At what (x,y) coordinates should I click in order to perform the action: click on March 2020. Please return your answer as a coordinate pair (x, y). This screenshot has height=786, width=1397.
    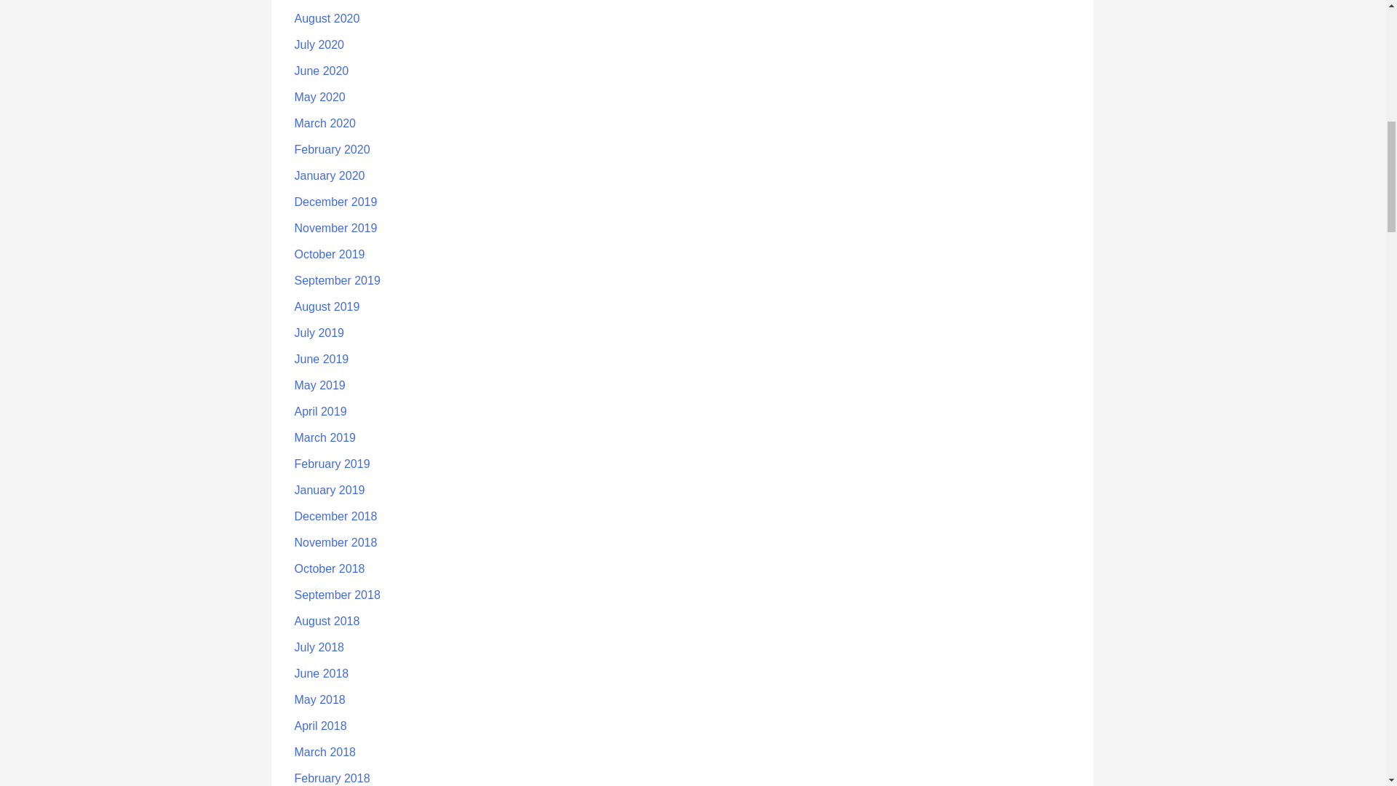
    Looking at the image, I should click on (325, 123).